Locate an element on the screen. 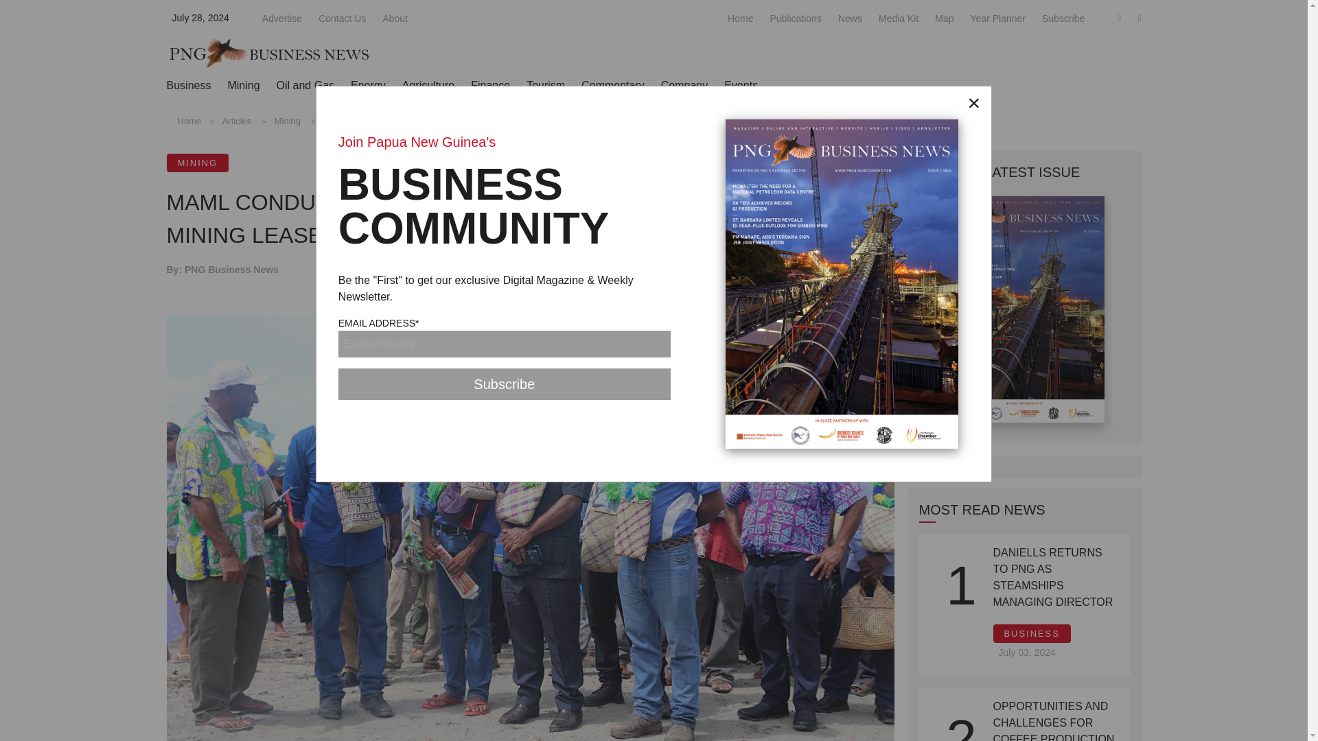 The image size is (1318, 741). Subscribe is located at coordinates (505, 384).